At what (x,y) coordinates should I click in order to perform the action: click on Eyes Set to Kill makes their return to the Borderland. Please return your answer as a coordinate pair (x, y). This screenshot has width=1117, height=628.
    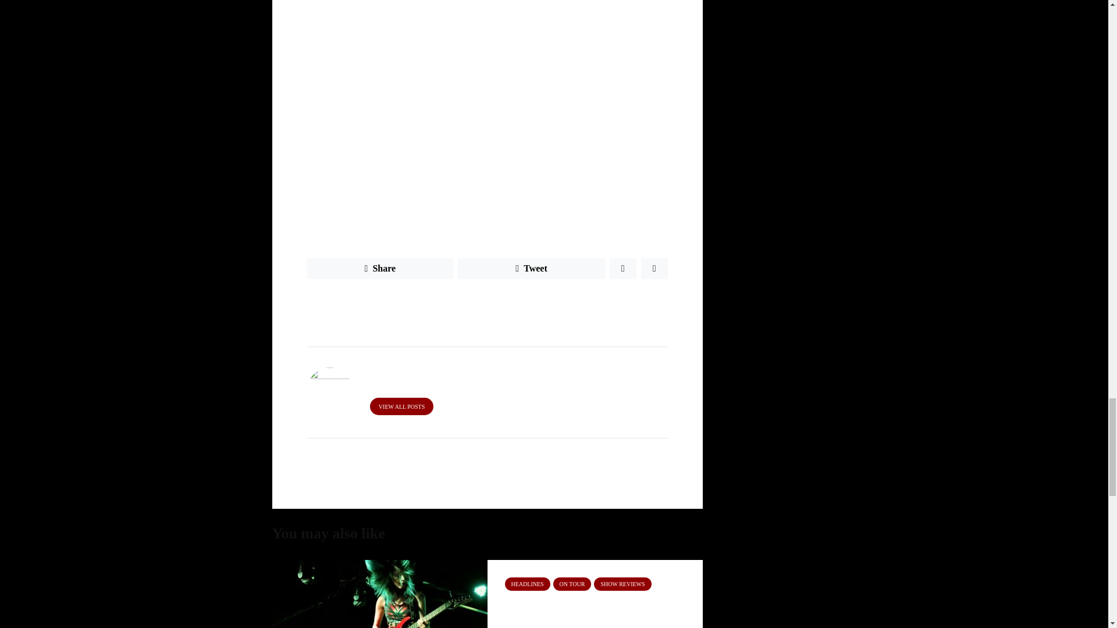
    Looking at the image, I should click on (597, 612).